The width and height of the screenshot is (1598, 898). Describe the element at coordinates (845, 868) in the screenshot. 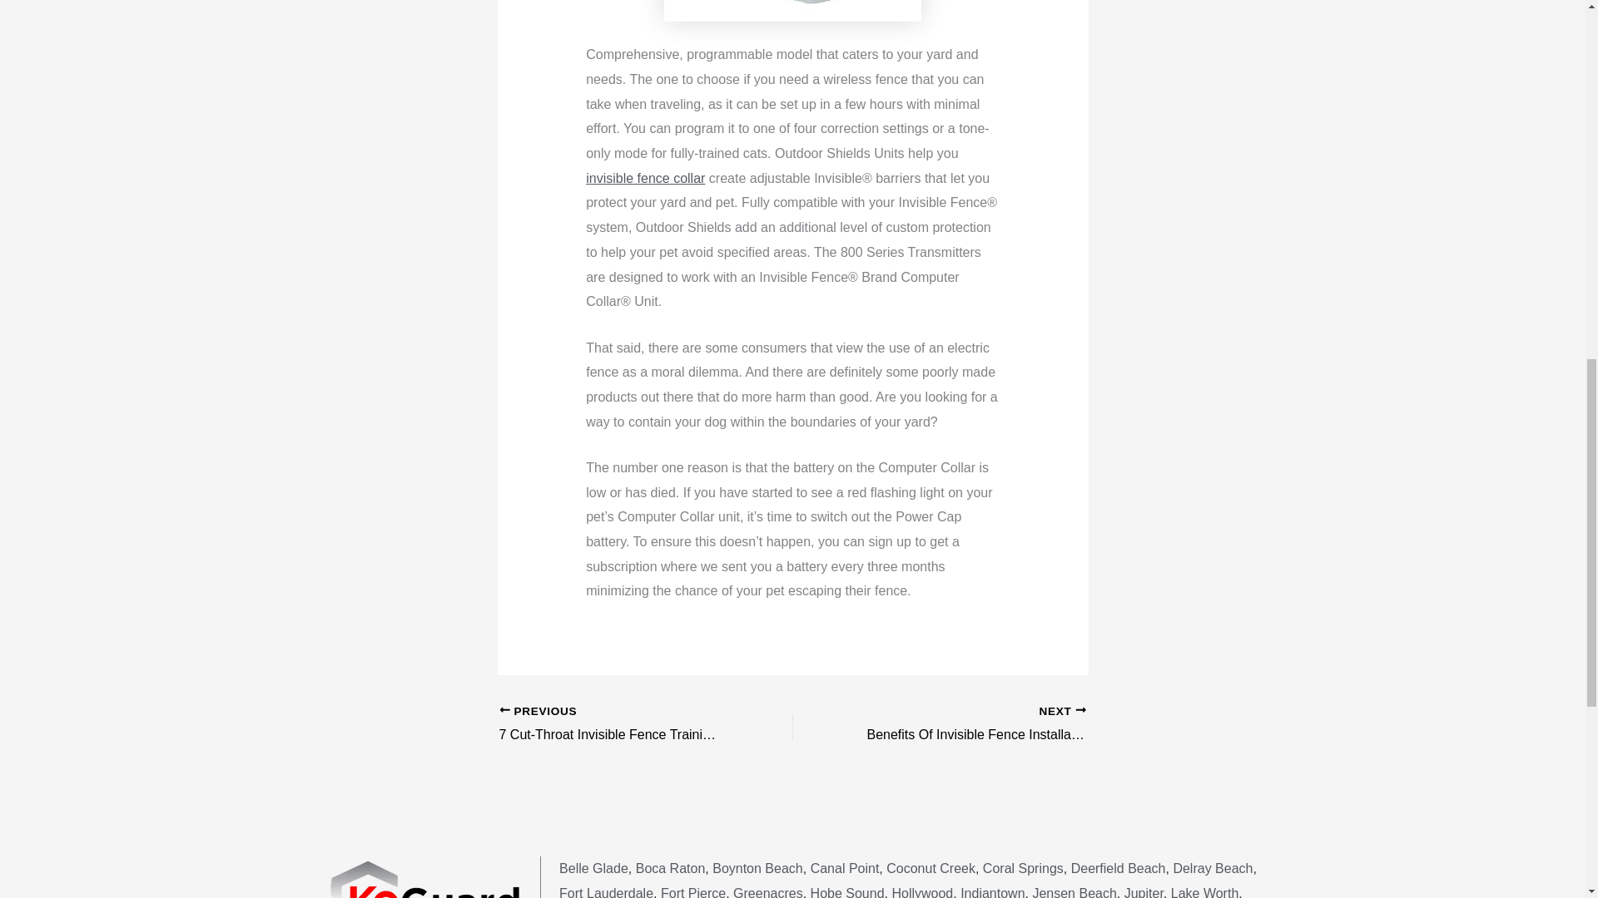

I see `Canal Point` at that location.